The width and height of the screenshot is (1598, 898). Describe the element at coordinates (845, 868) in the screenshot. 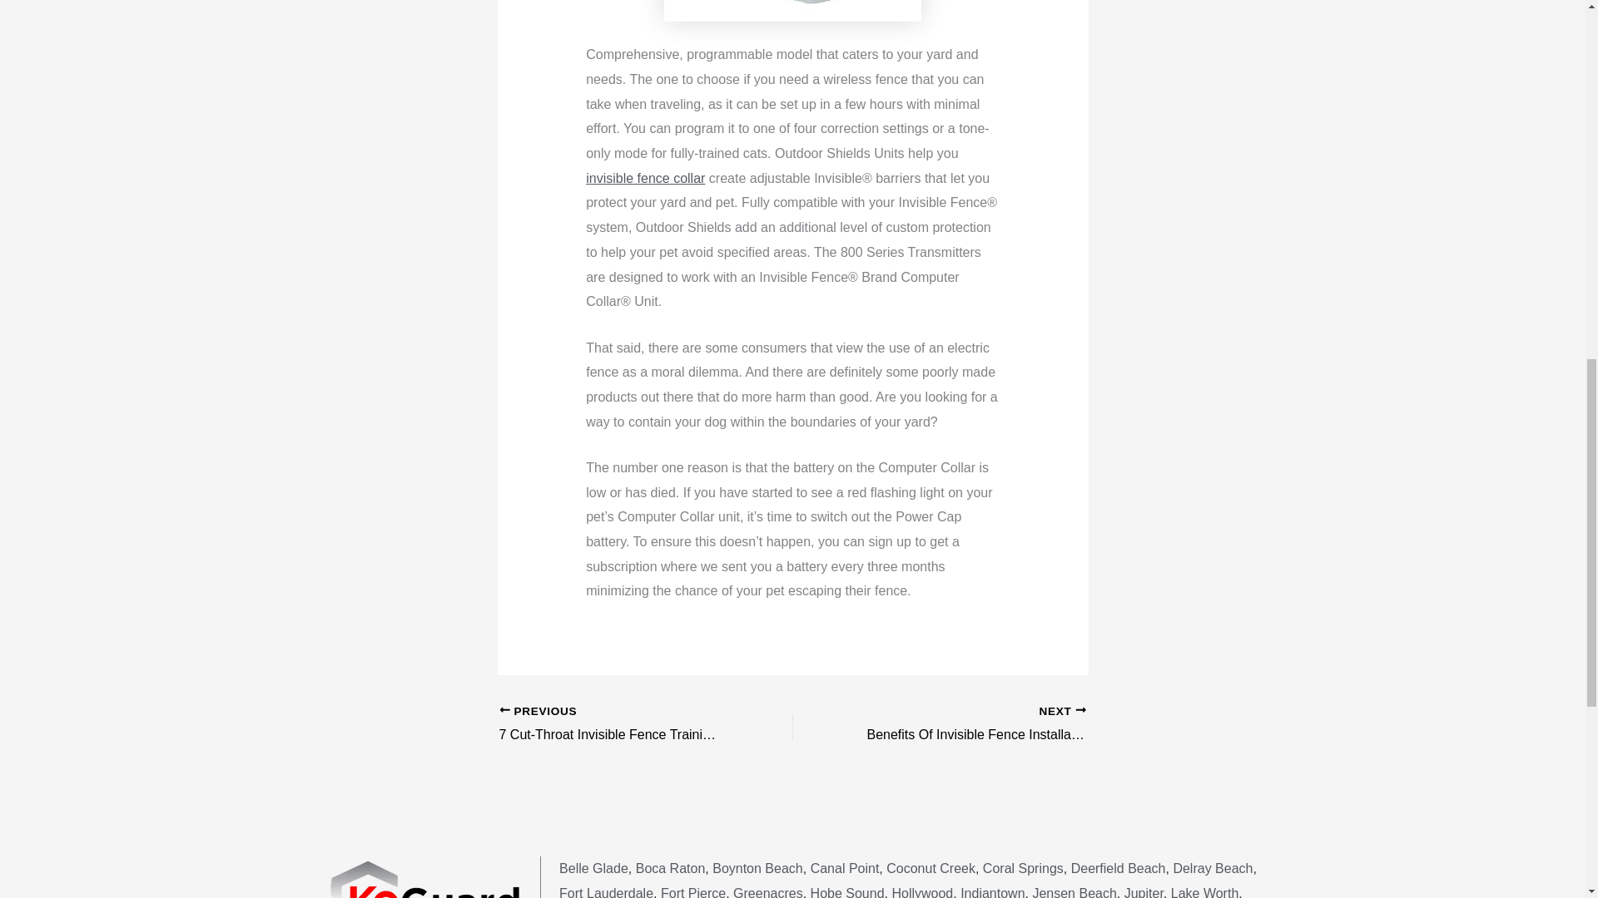

I see `Canal Point` at that location.